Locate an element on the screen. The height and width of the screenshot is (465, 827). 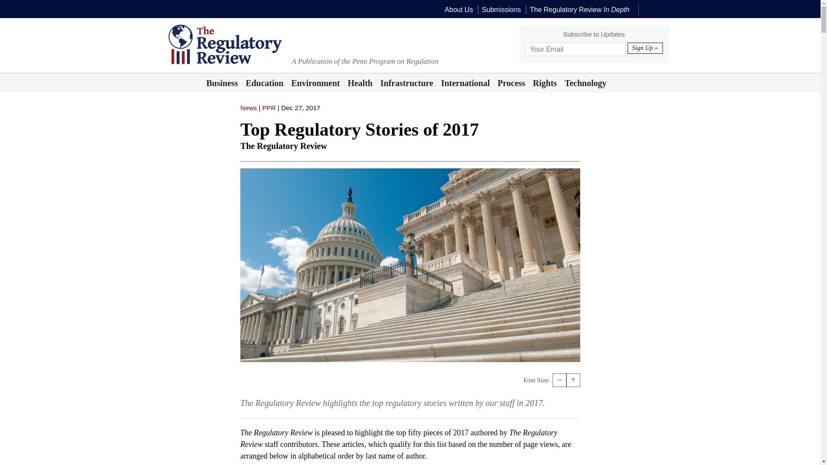
Submissions is located at coordinates (501, 9).